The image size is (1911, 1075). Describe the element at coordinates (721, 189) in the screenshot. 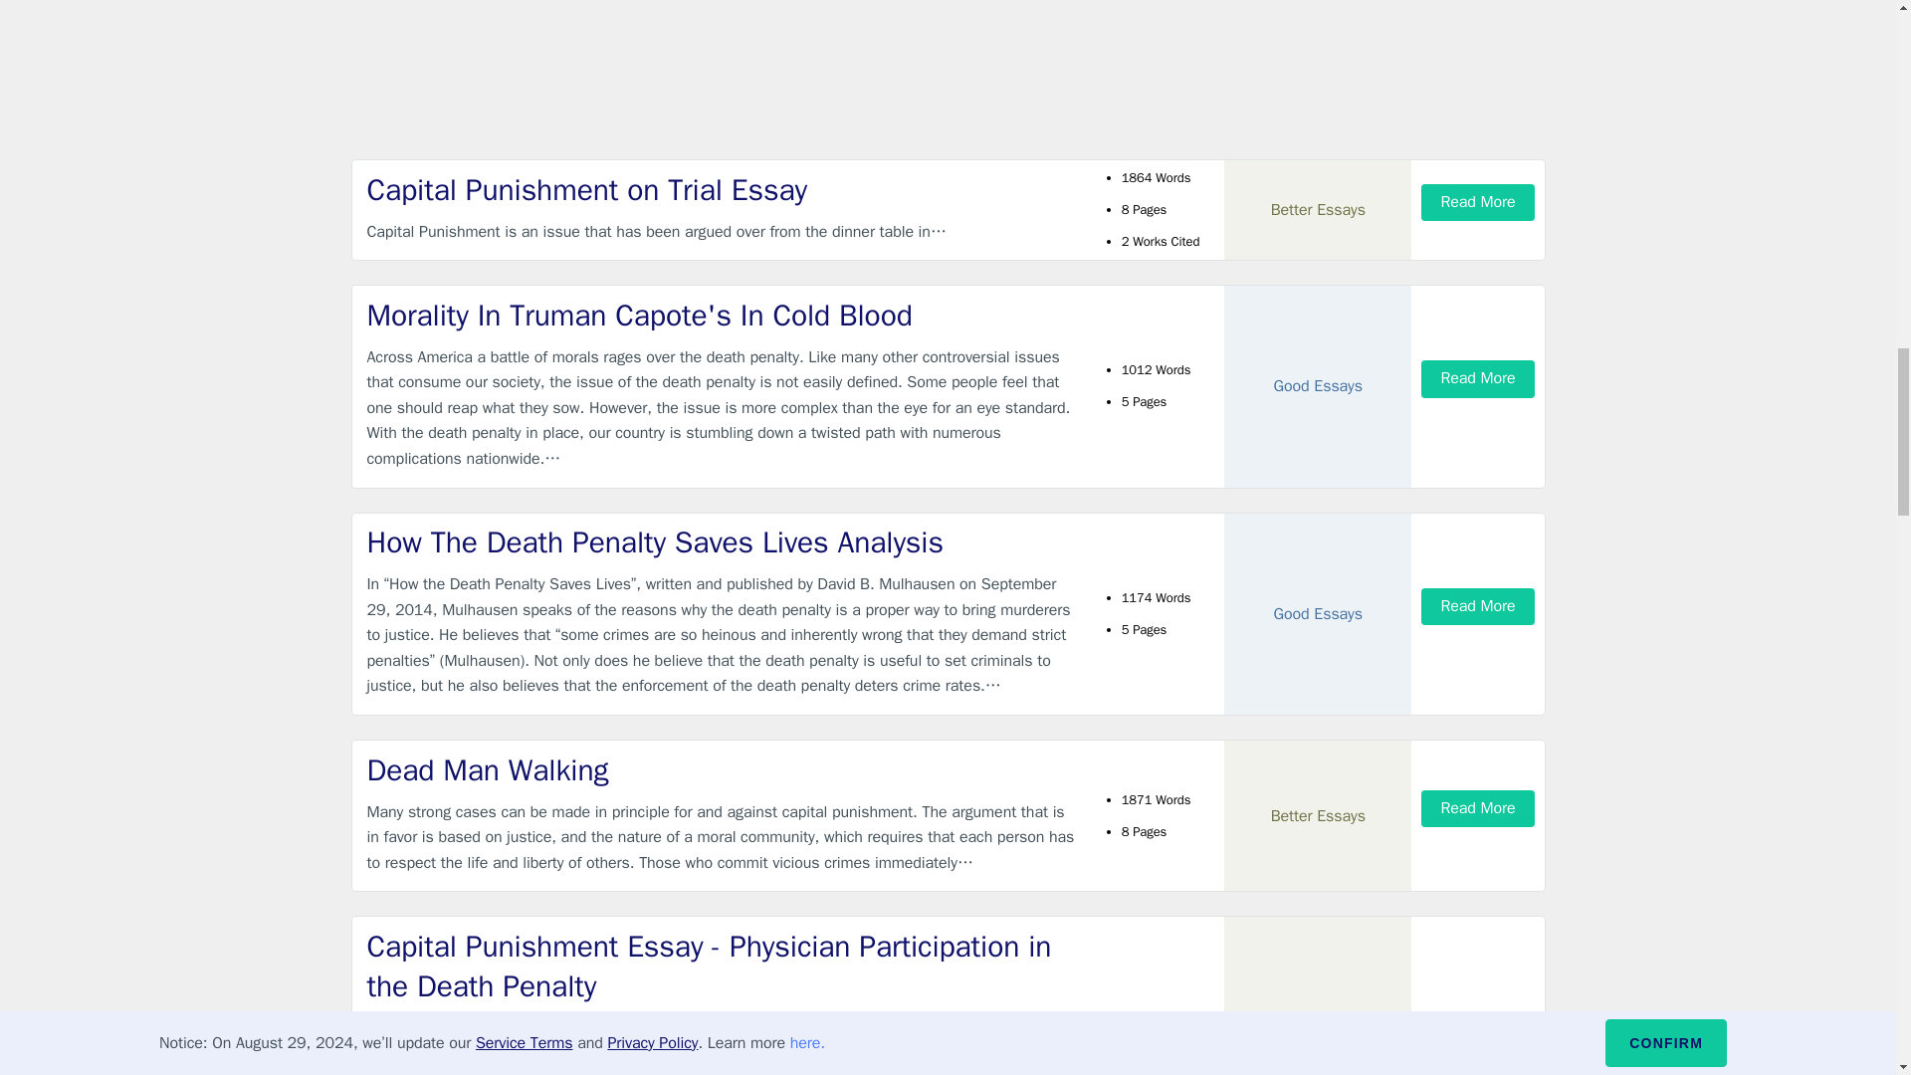

I see `Capital Punishment on Trial Essay` at that location.